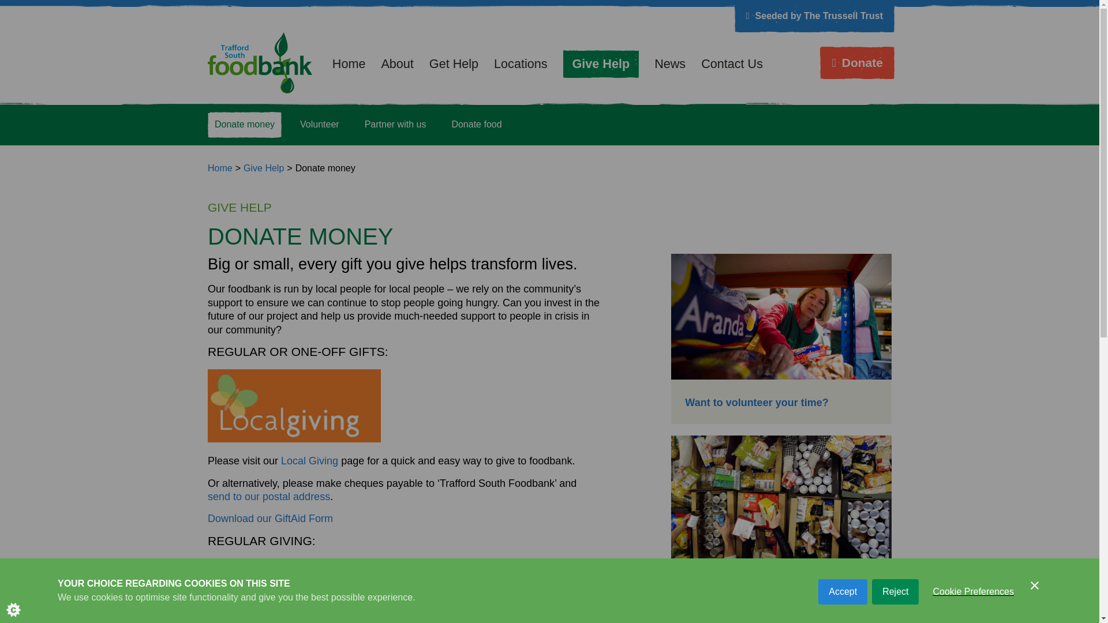 This screenshot has width=1108, height=623. Describe the element at coordinates (245, 124) in the screenshot. I see `Donate money` at that location.